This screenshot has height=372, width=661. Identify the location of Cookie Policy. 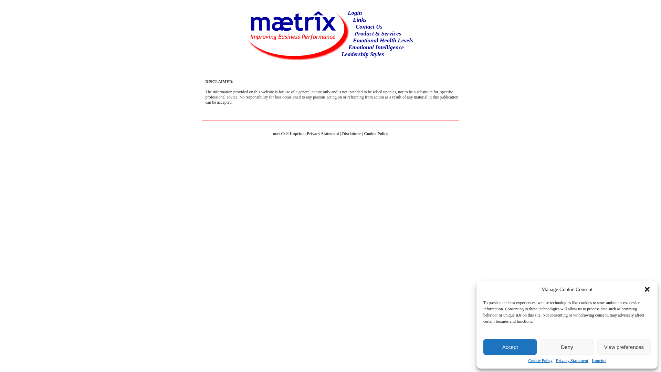
(376, 134).